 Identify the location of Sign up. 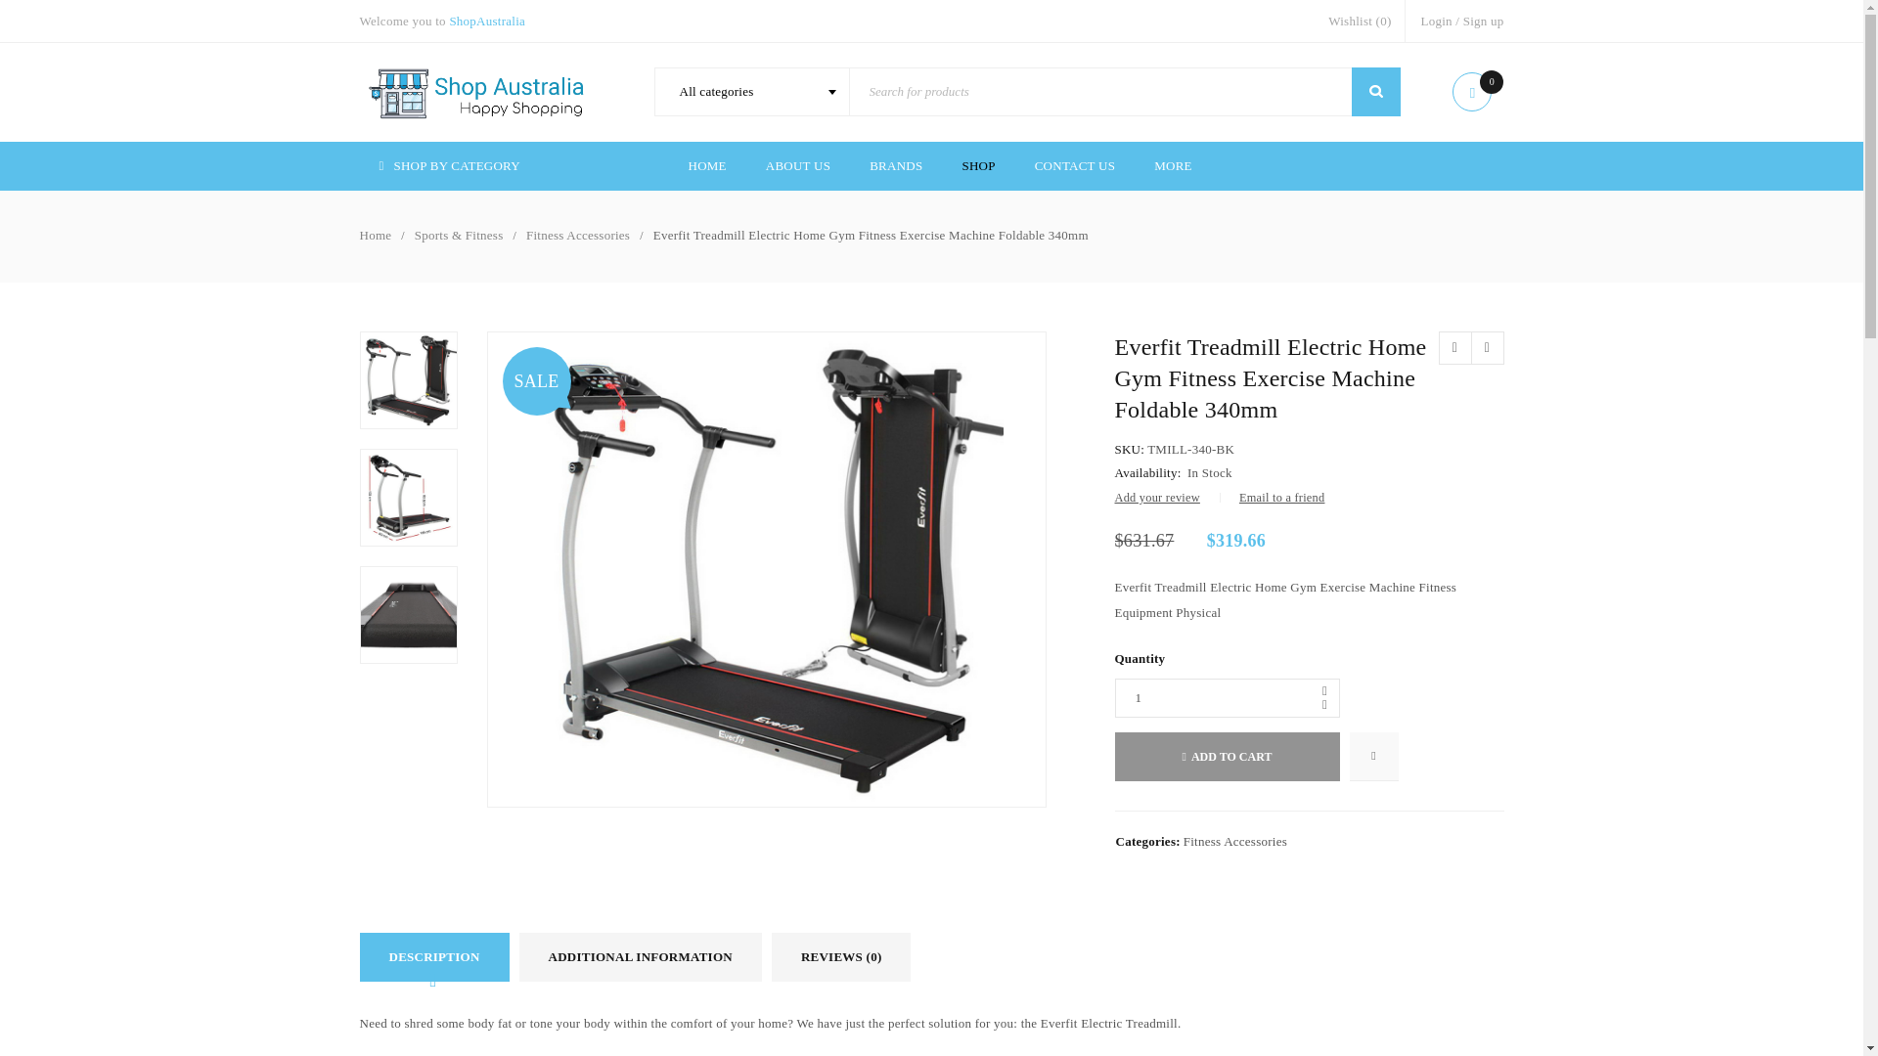
(1483, 21).